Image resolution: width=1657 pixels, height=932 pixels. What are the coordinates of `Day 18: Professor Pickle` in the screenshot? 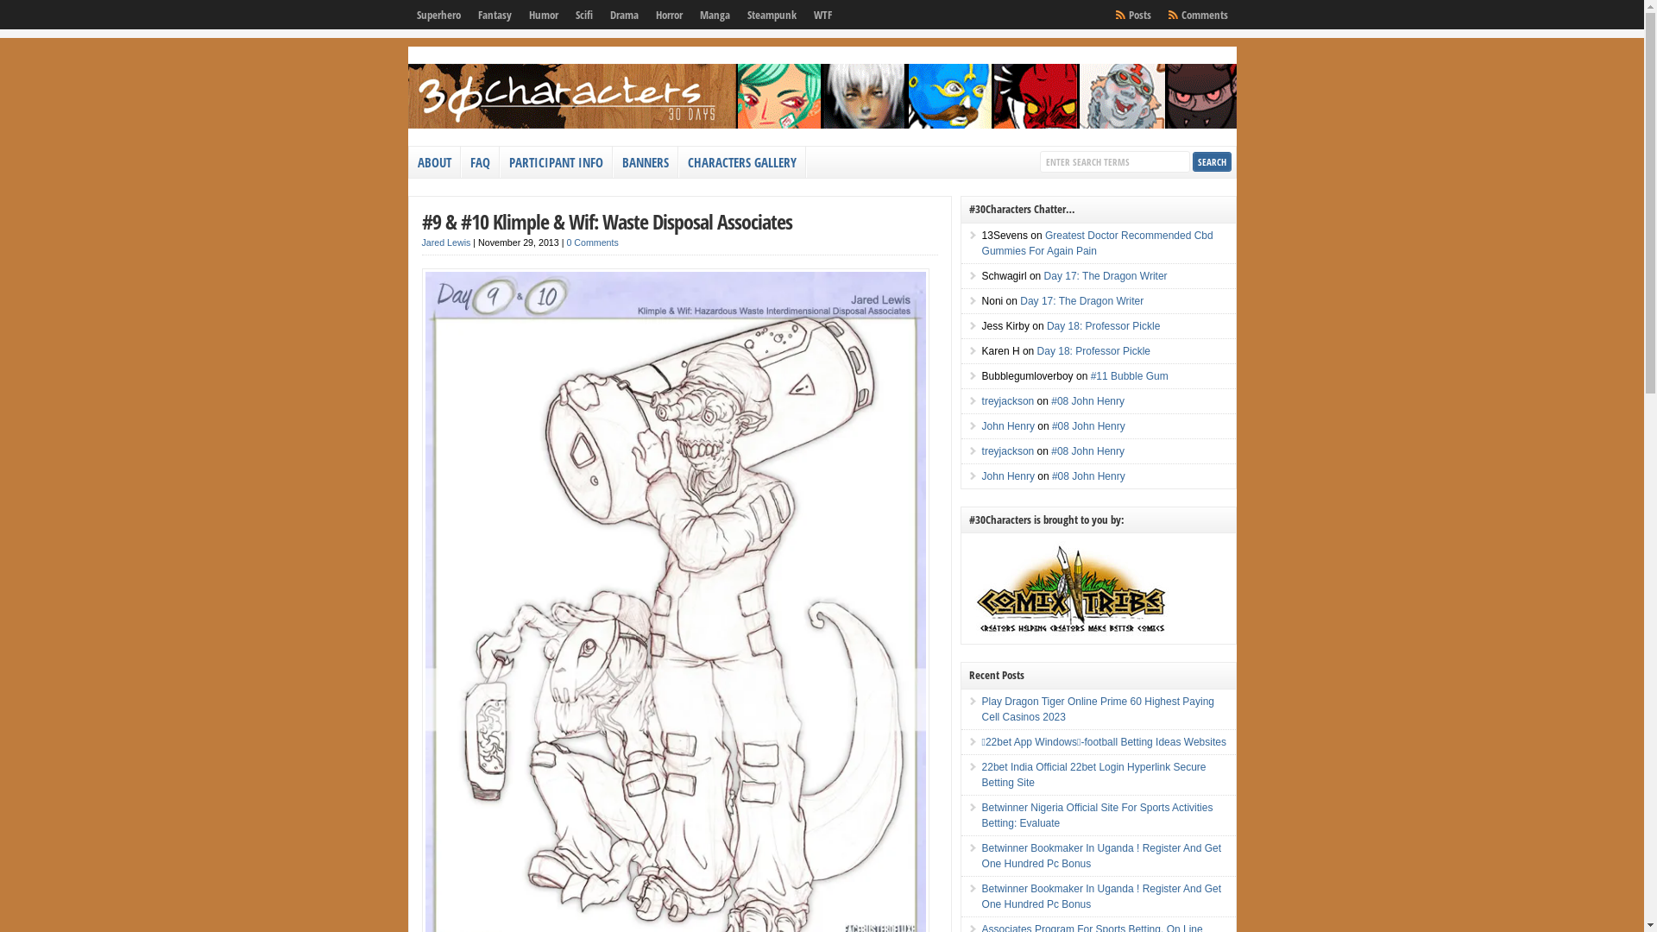 It's located at (1094, 351).